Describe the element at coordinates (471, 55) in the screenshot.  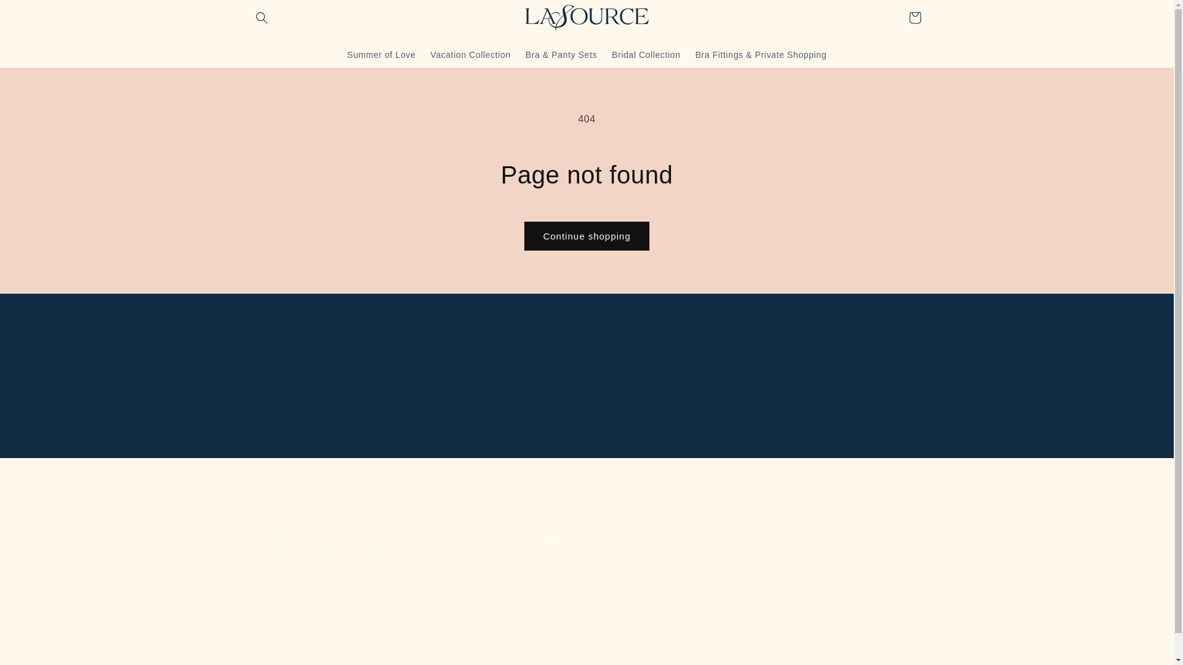
I see `Vacation Collection` at that location.